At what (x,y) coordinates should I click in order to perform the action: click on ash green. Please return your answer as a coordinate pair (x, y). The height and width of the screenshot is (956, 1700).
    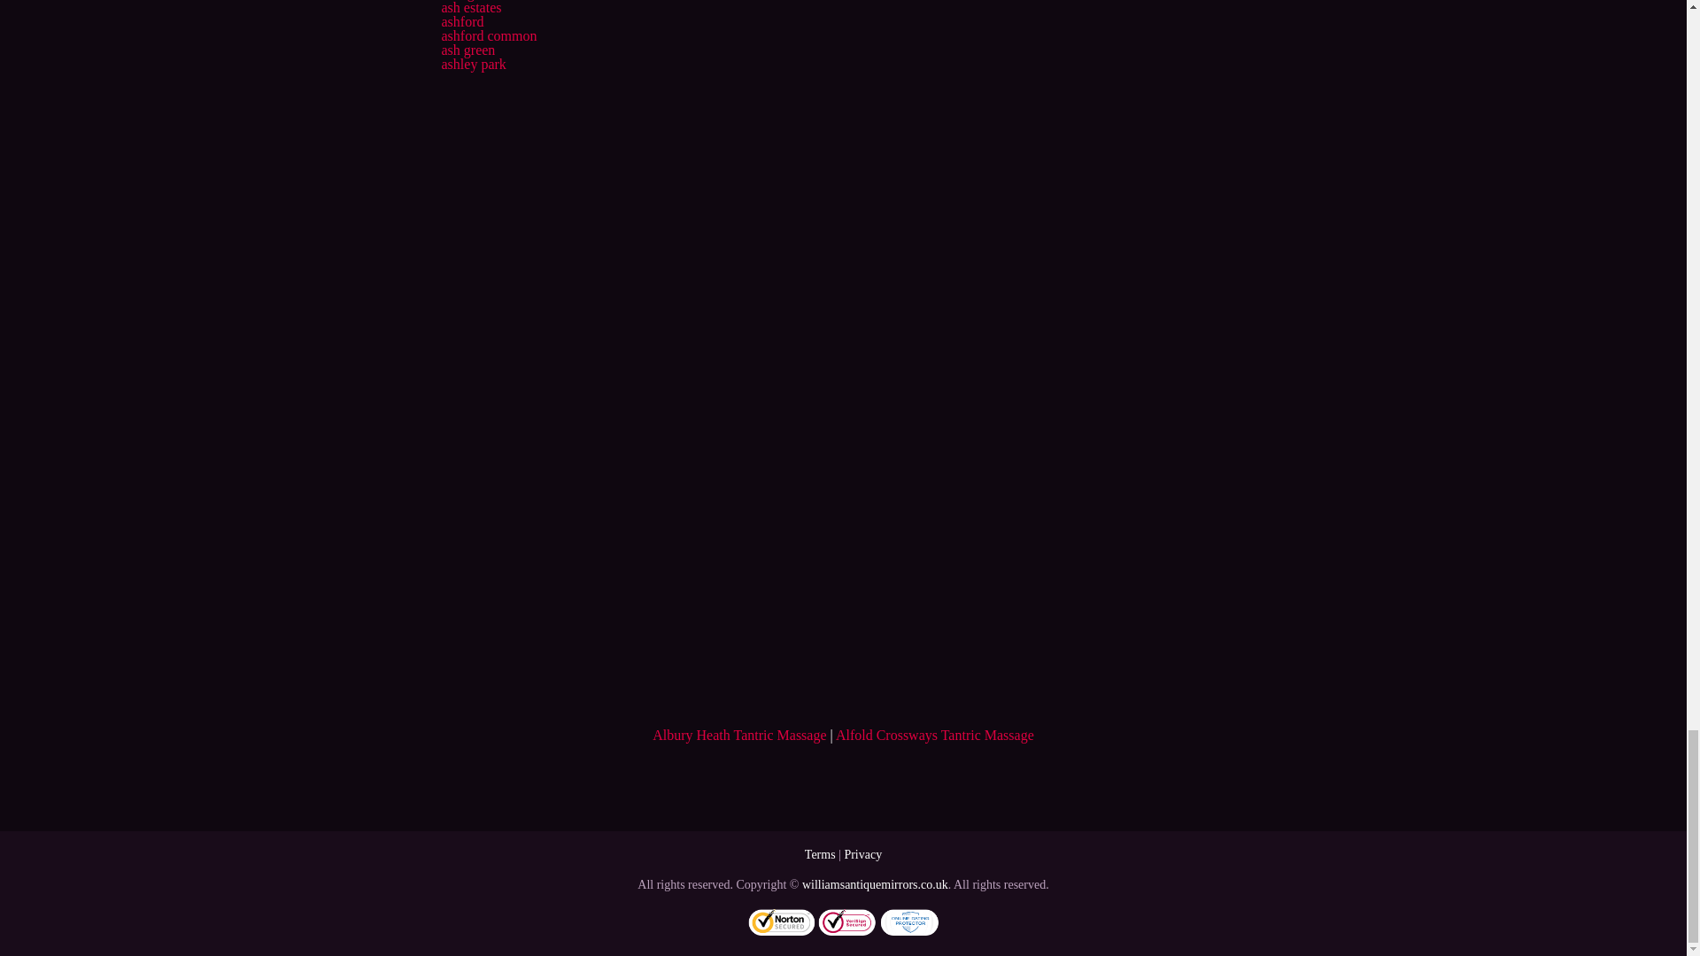
    Looking at the image, I should click on (467, 50).